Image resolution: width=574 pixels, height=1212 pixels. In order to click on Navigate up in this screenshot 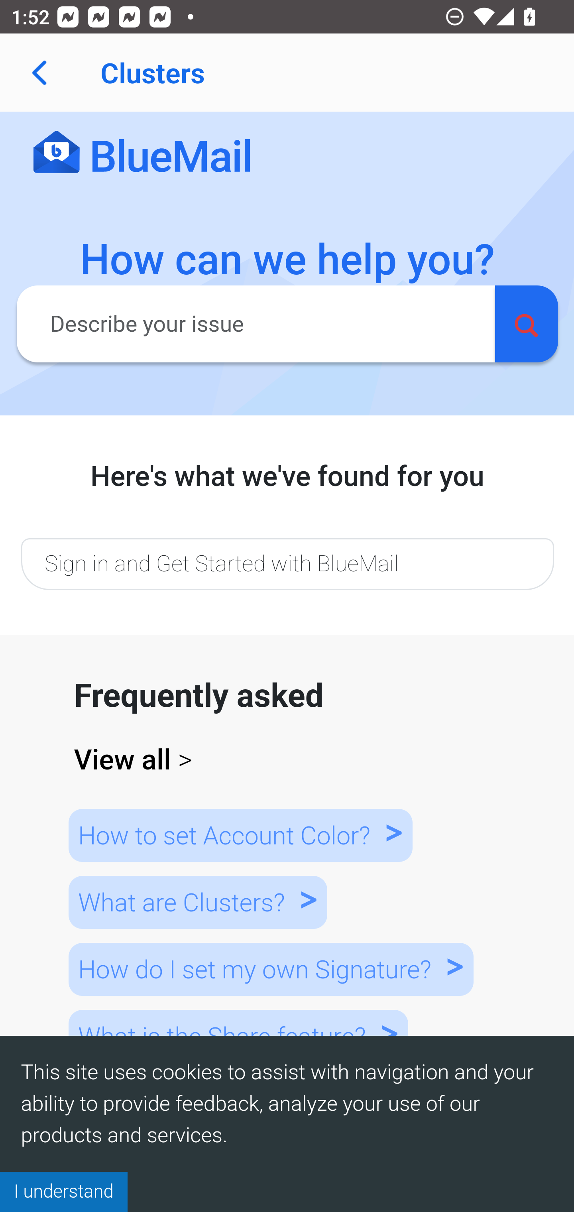, I will do `click(39, 73)`.